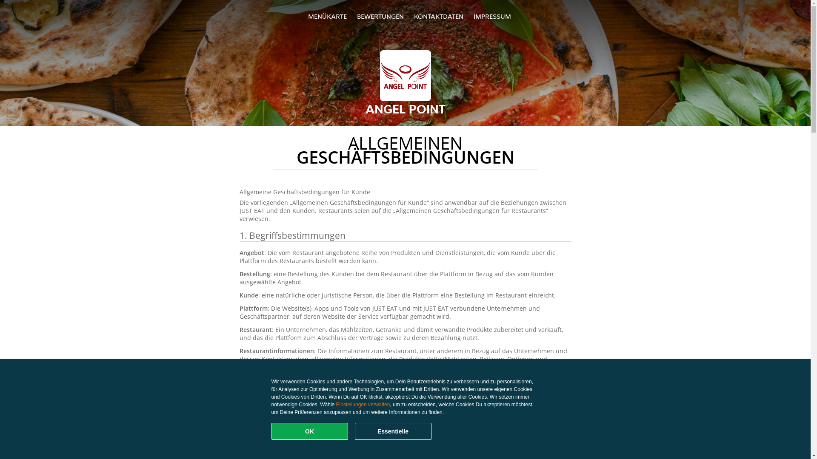 The width and height of the screenshot is (817, 459). Describe the element at coordinates (438, 16) in the screenshot. I see `KONTAKTDATEN` at that location.